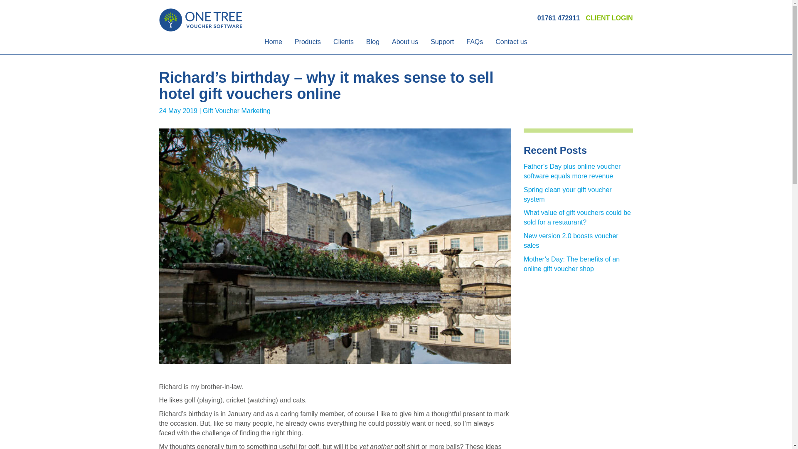 The height and width of the screenshot is (449, 798). What do you see at coordinates (273, 45) in the screenshot?
I see `Home` at bounding box center [273, 45].